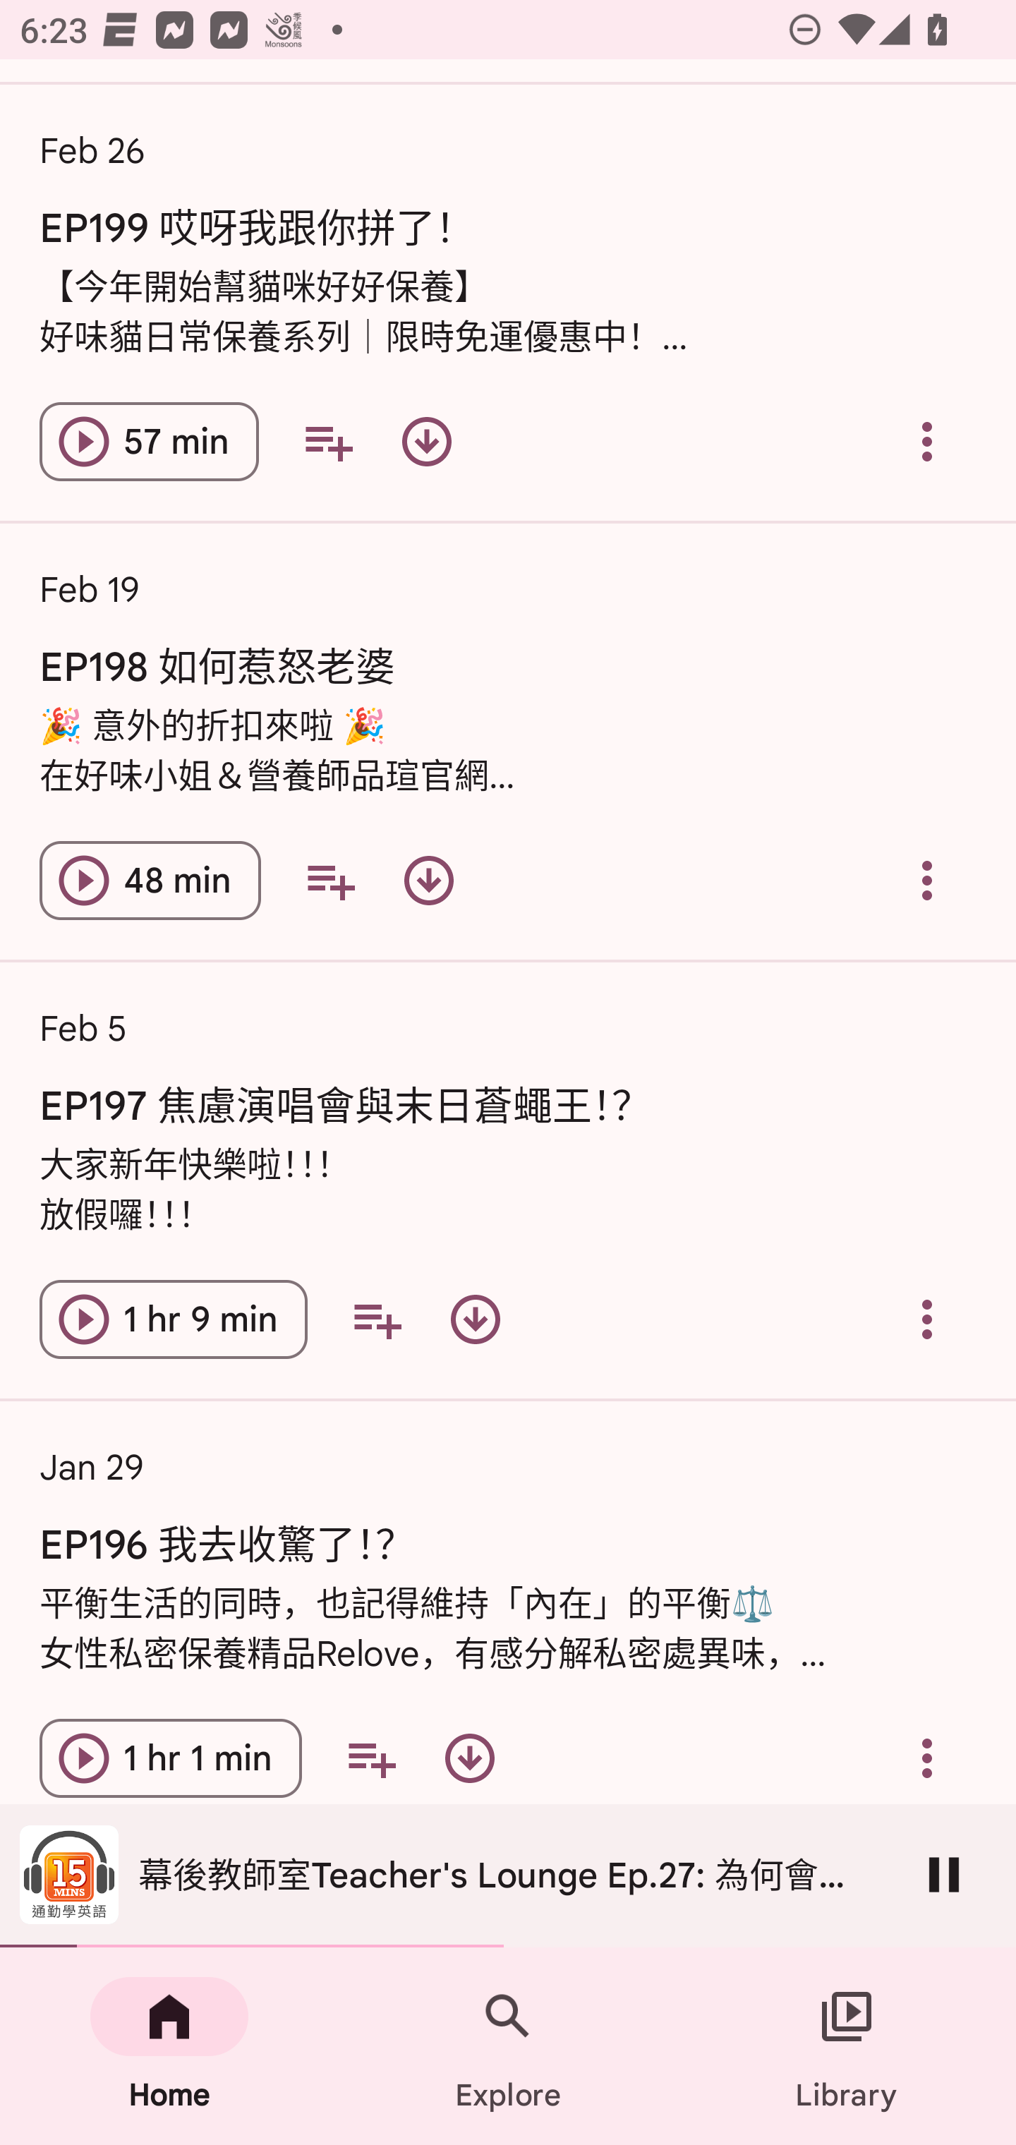 The image size is (1016, 2145). What do you see at coordinates (427, 442) in the screenshot?
I see `Download episode` at bounding box center [427, 442].